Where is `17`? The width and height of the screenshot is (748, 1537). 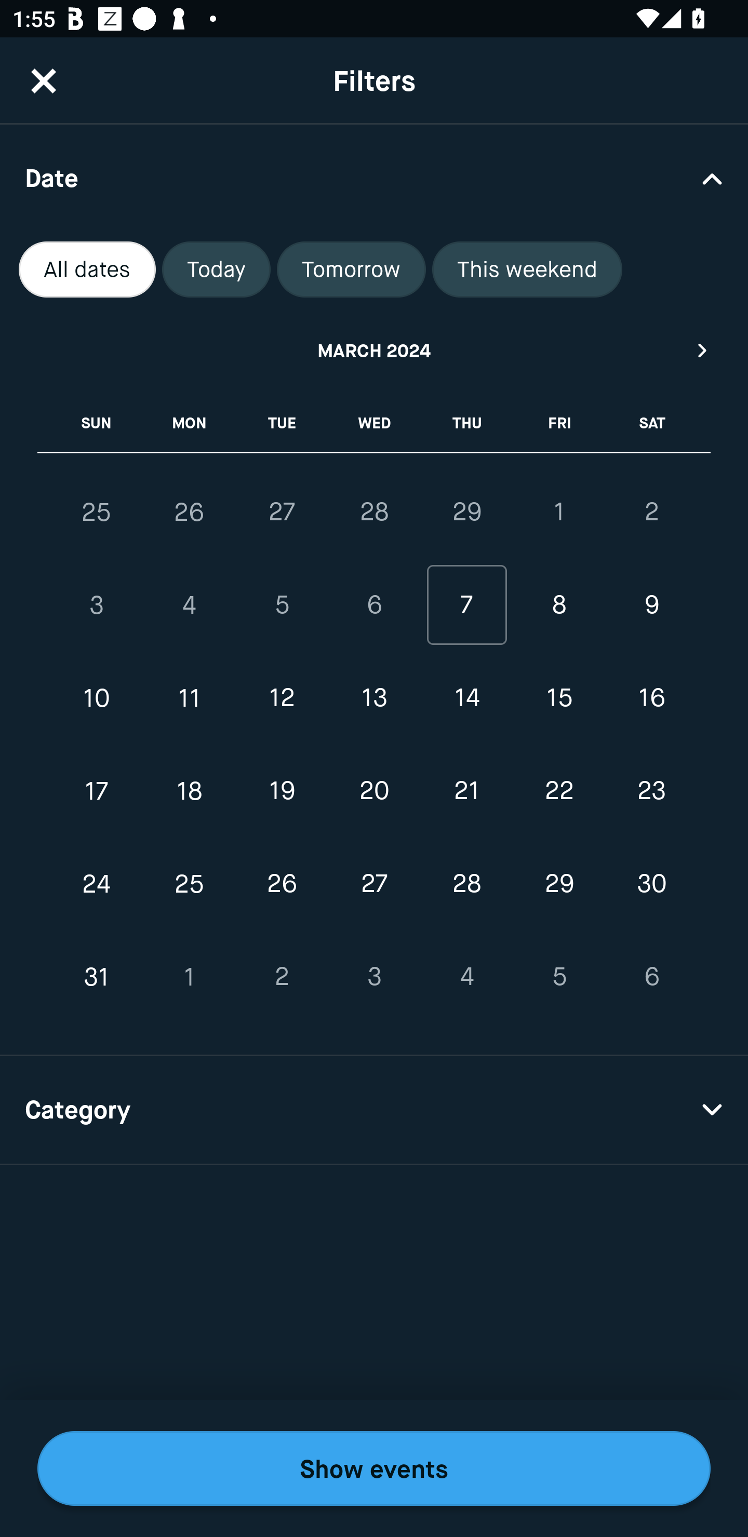 17 is located at coordinates (97, 790).